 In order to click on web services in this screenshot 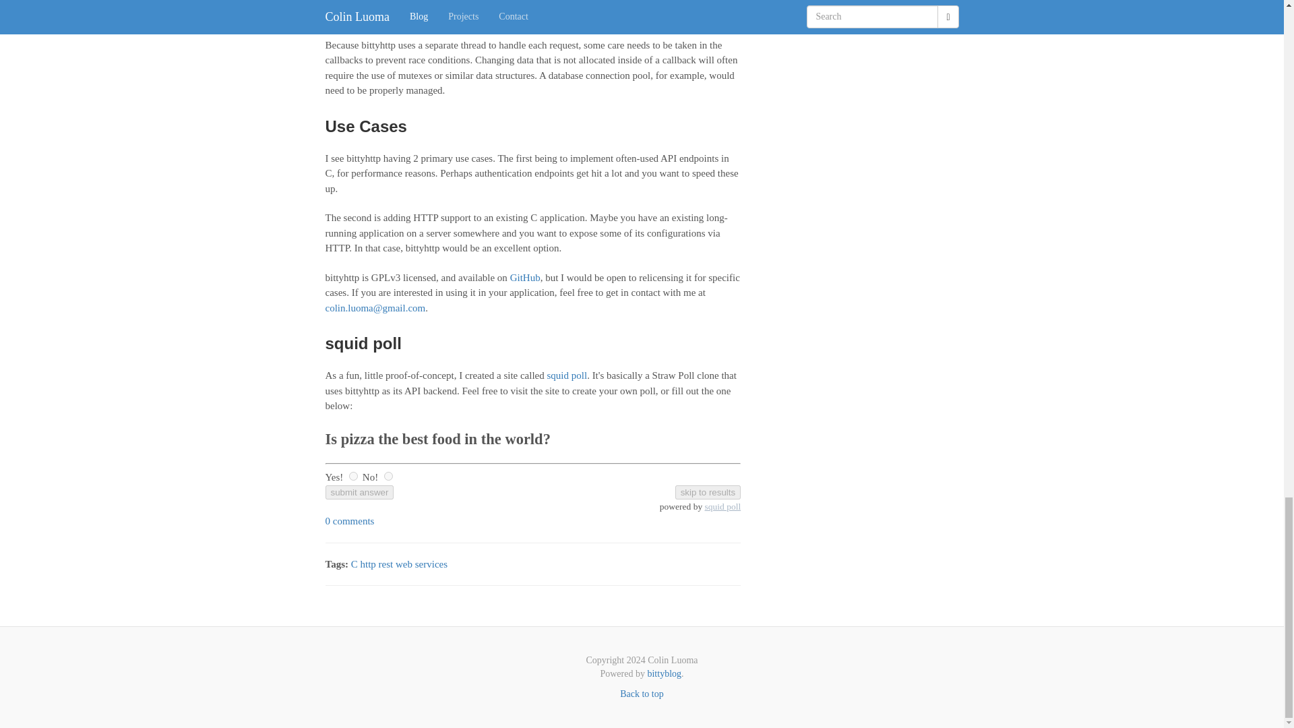, I will do `click(422, 564)`.